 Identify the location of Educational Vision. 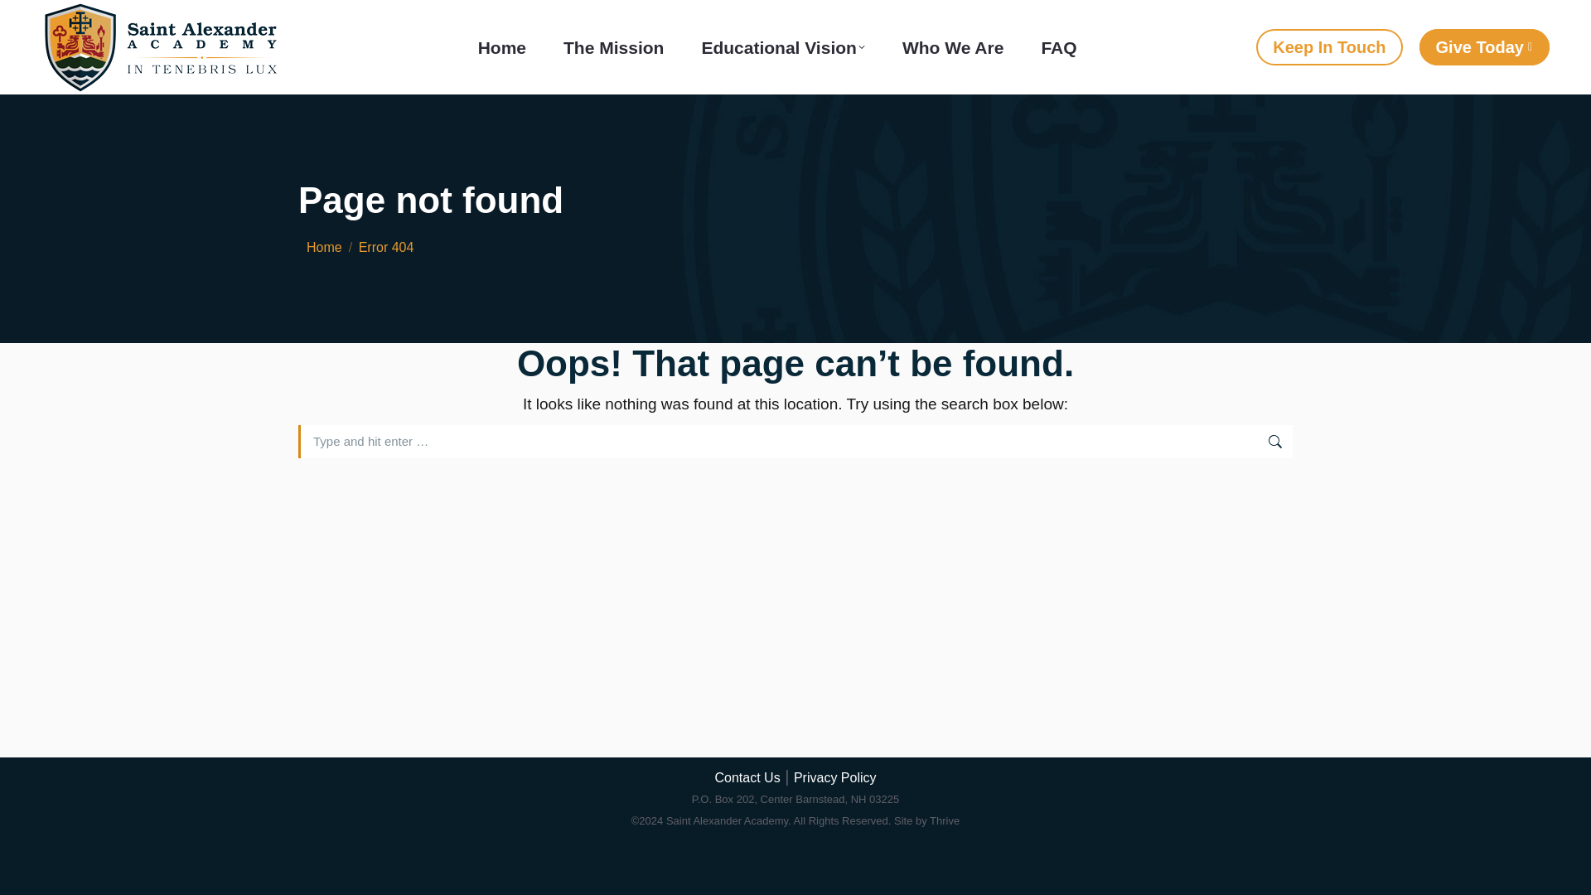
(782, 46).